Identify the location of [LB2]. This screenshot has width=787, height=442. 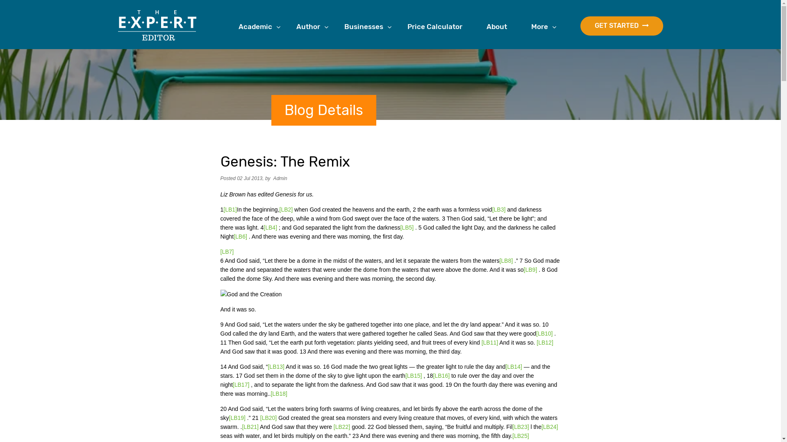
(286, 210).